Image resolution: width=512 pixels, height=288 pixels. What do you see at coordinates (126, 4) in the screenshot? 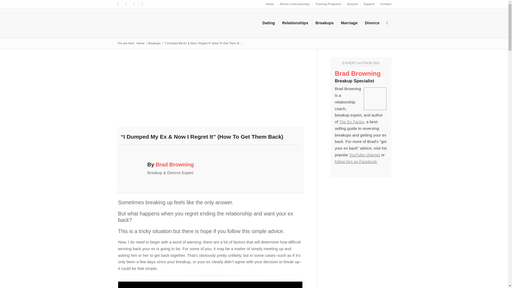
I see `Facebook` at bounding box center [126, 4].